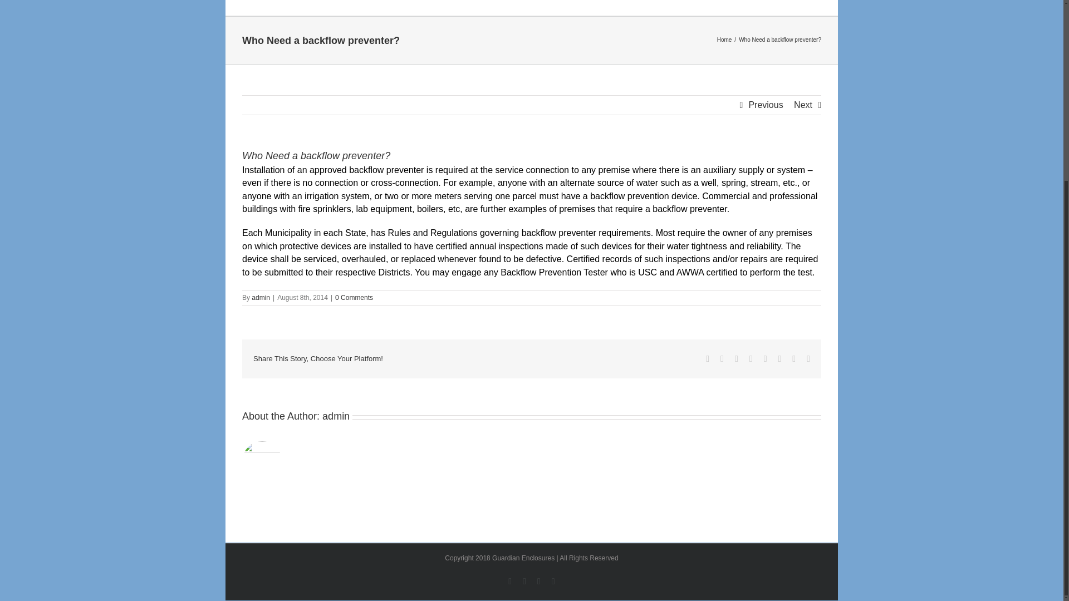 Image resolution: width=1069 pixels, height=601 pixels. Describe the element at coordinates (336, 416) in the screenshot. I see `admin` at that location.